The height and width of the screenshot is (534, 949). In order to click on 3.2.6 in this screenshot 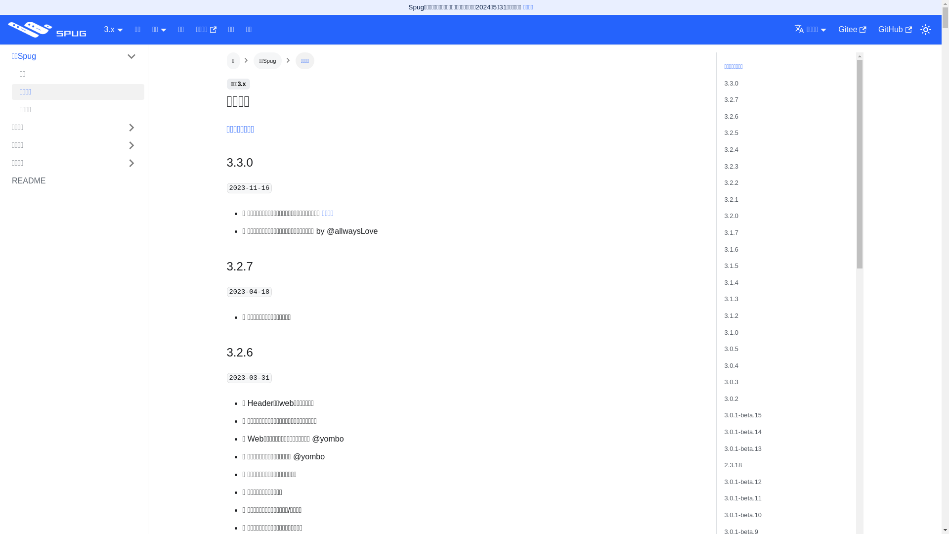, I will do `click(732, 117)`.